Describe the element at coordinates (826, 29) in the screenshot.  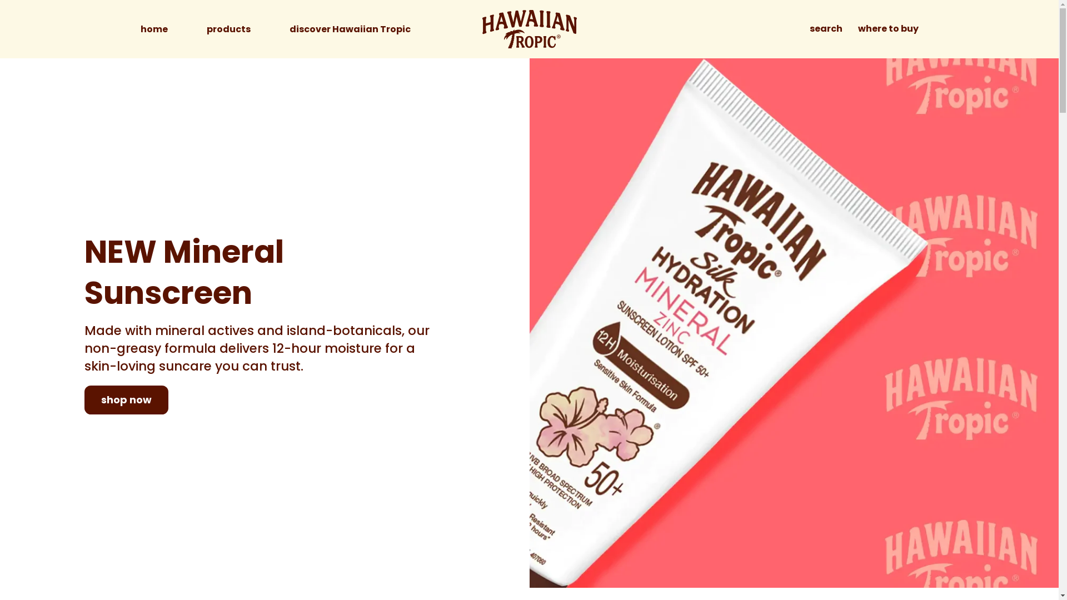
I see `search` at that location.